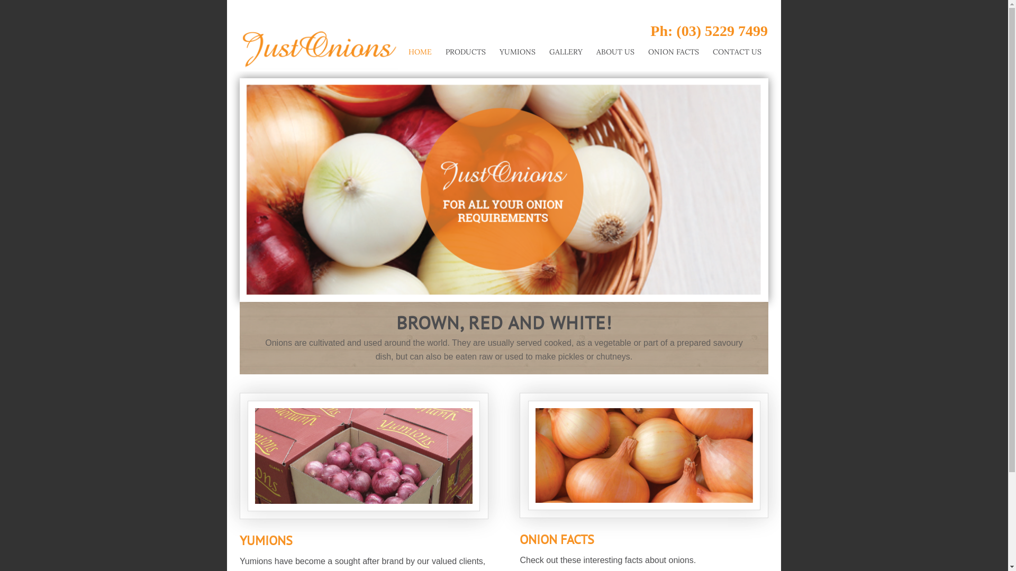  Describe the element at coordinates (466, 47) in the screenshot. I see `PRODUCTS` at that location.